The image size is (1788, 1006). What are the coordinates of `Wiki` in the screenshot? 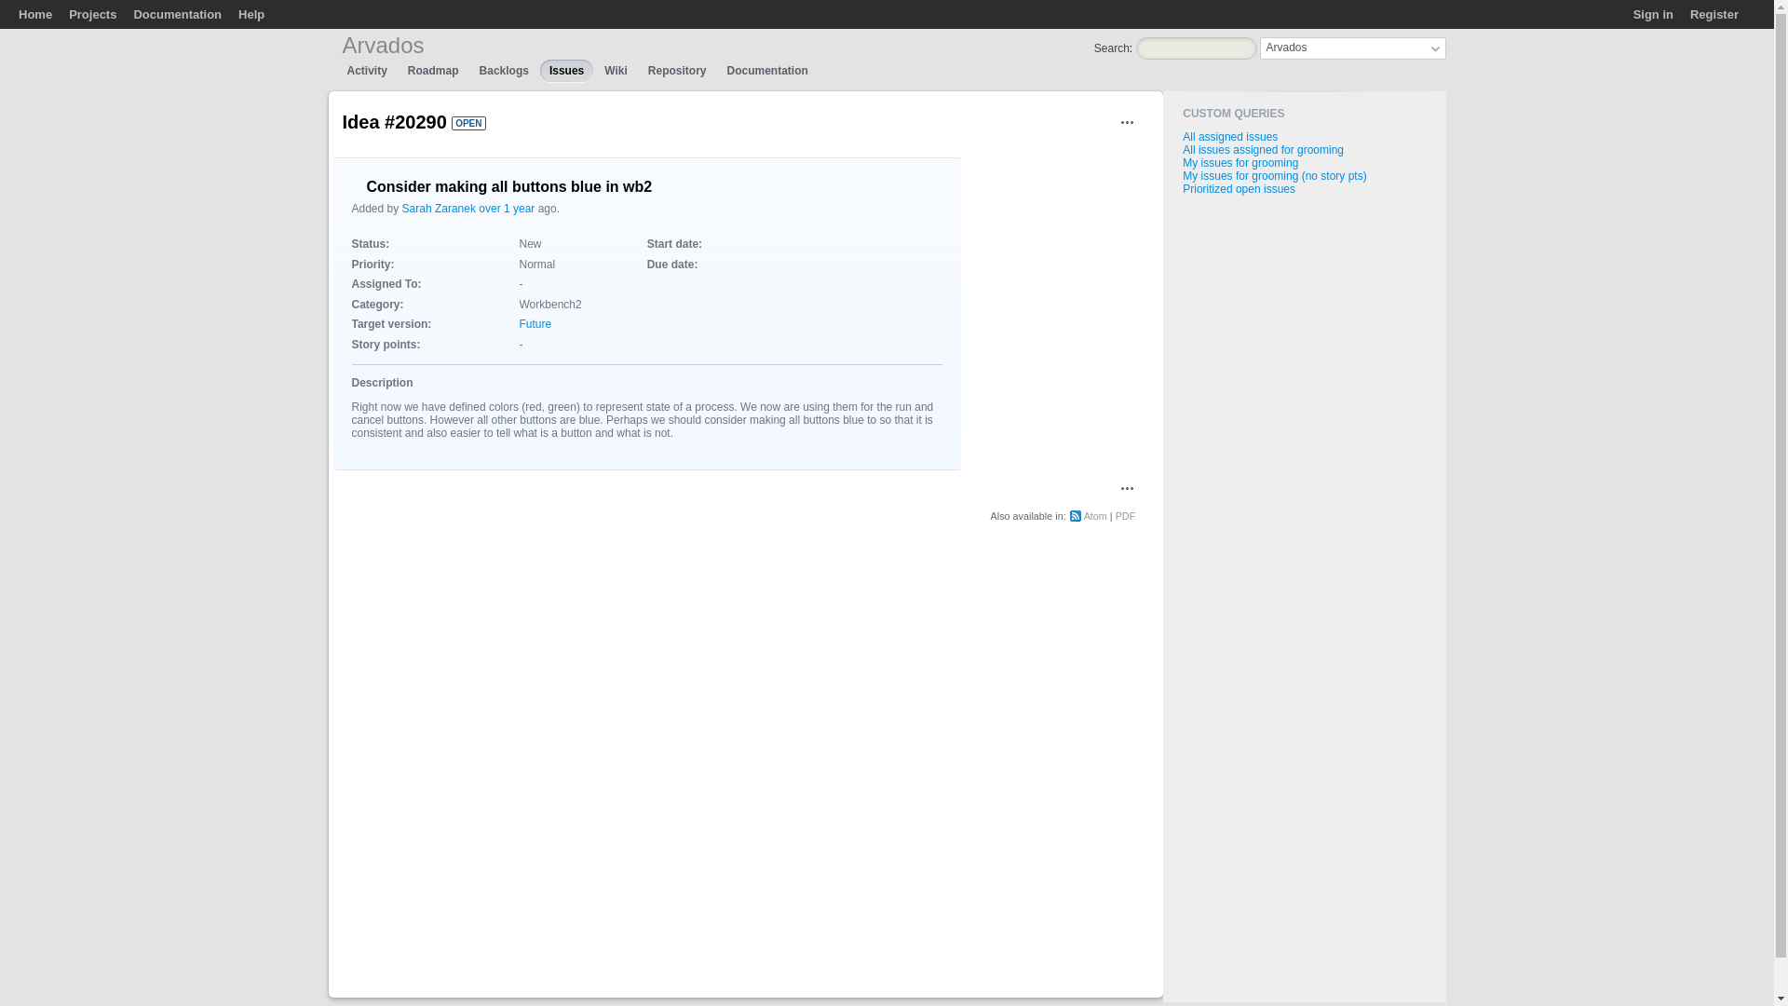 It's located at (616, 70).